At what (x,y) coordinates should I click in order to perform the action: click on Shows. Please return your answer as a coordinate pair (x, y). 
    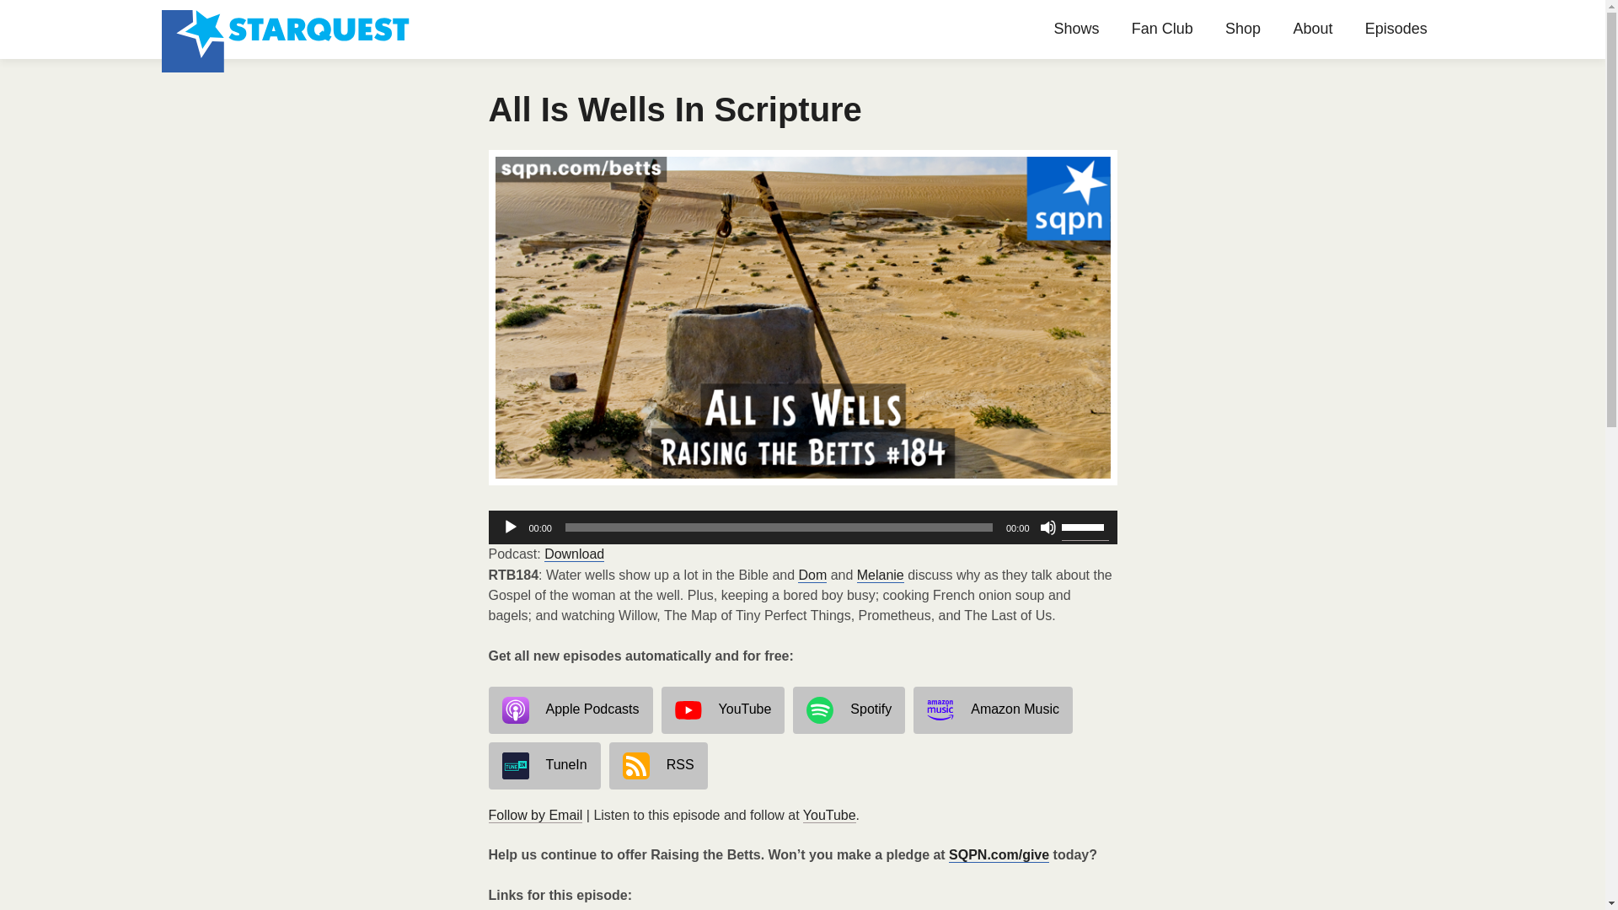
    Looking at the image, I should click on (1075, 29).